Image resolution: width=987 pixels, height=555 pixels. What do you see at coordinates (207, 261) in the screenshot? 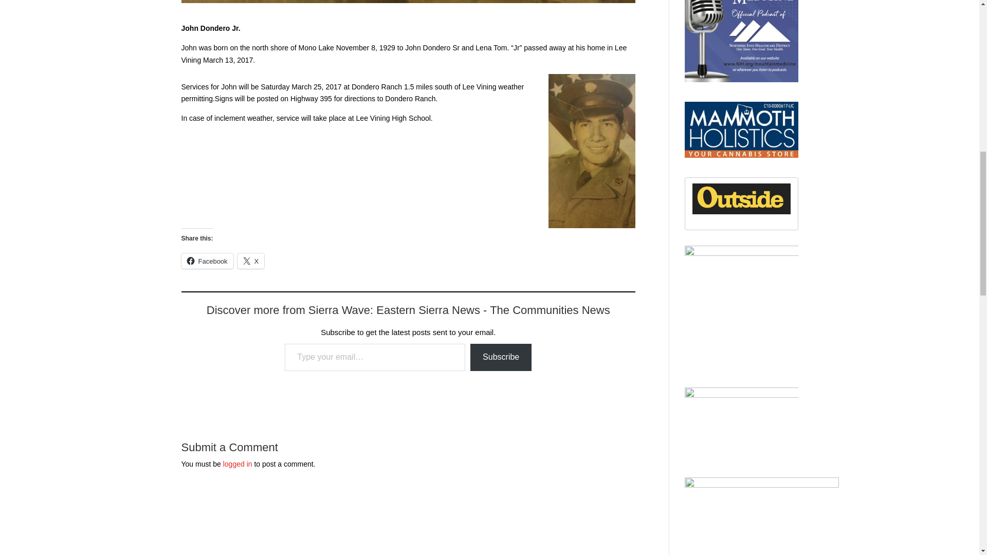
I see `Click to share on Facebook` at bounding box center [207, 261].